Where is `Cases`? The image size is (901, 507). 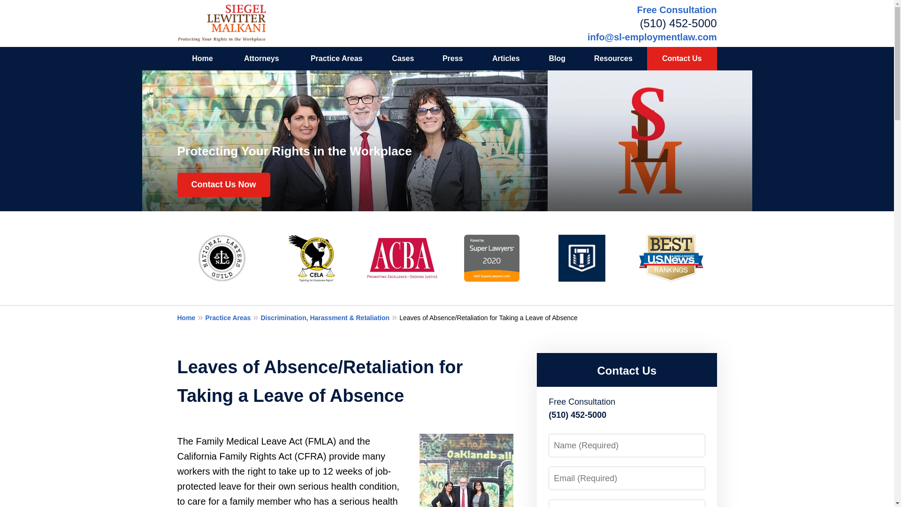 Cases is located at coordinates (403, 59).